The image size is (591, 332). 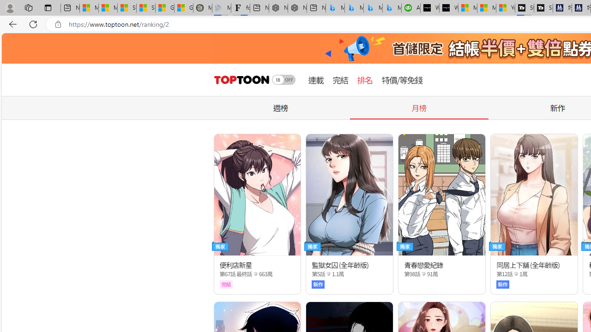 I want to click on Microsoft Bing Travel - Stays in Bangkok, Bangkok, Thailand, so click(x=354, y=8).